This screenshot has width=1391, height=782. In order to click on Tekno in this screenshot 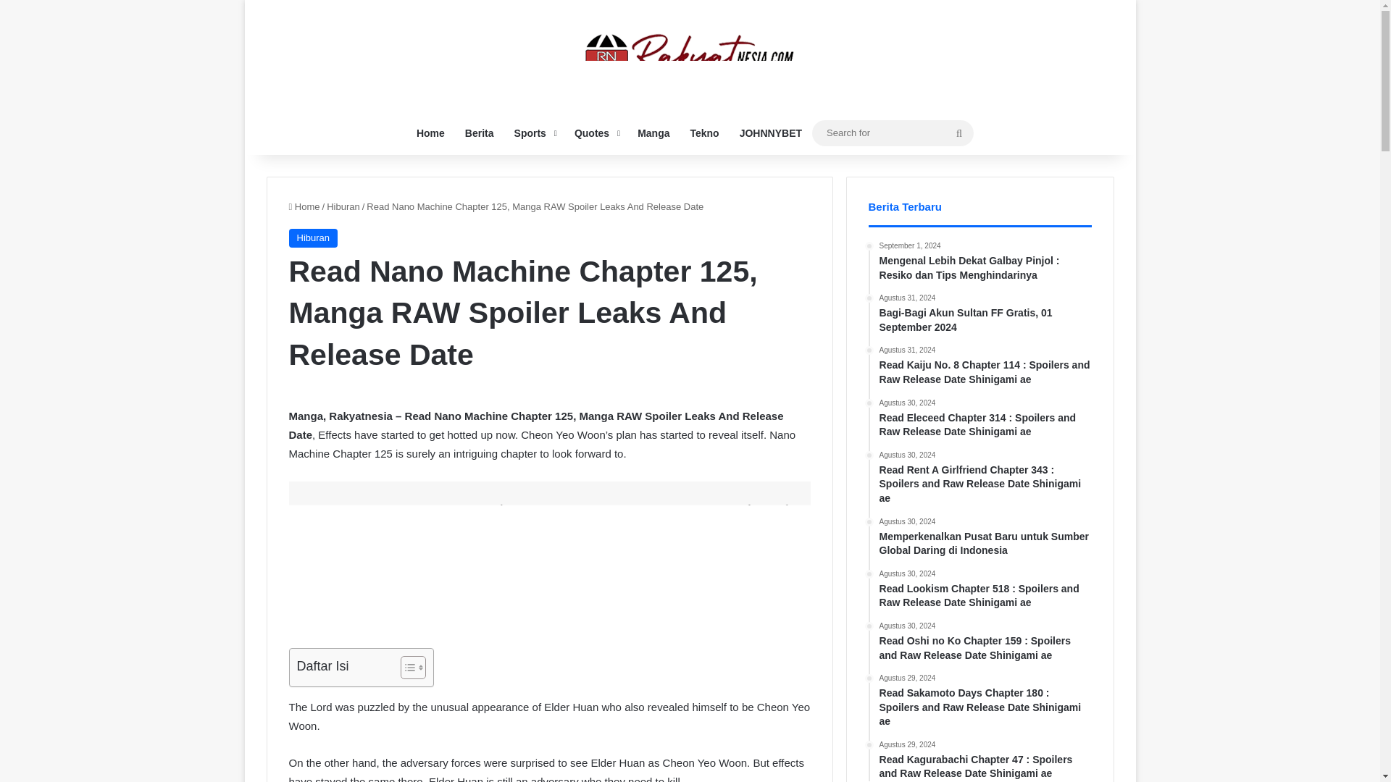, I will do `click(704, 133)`.